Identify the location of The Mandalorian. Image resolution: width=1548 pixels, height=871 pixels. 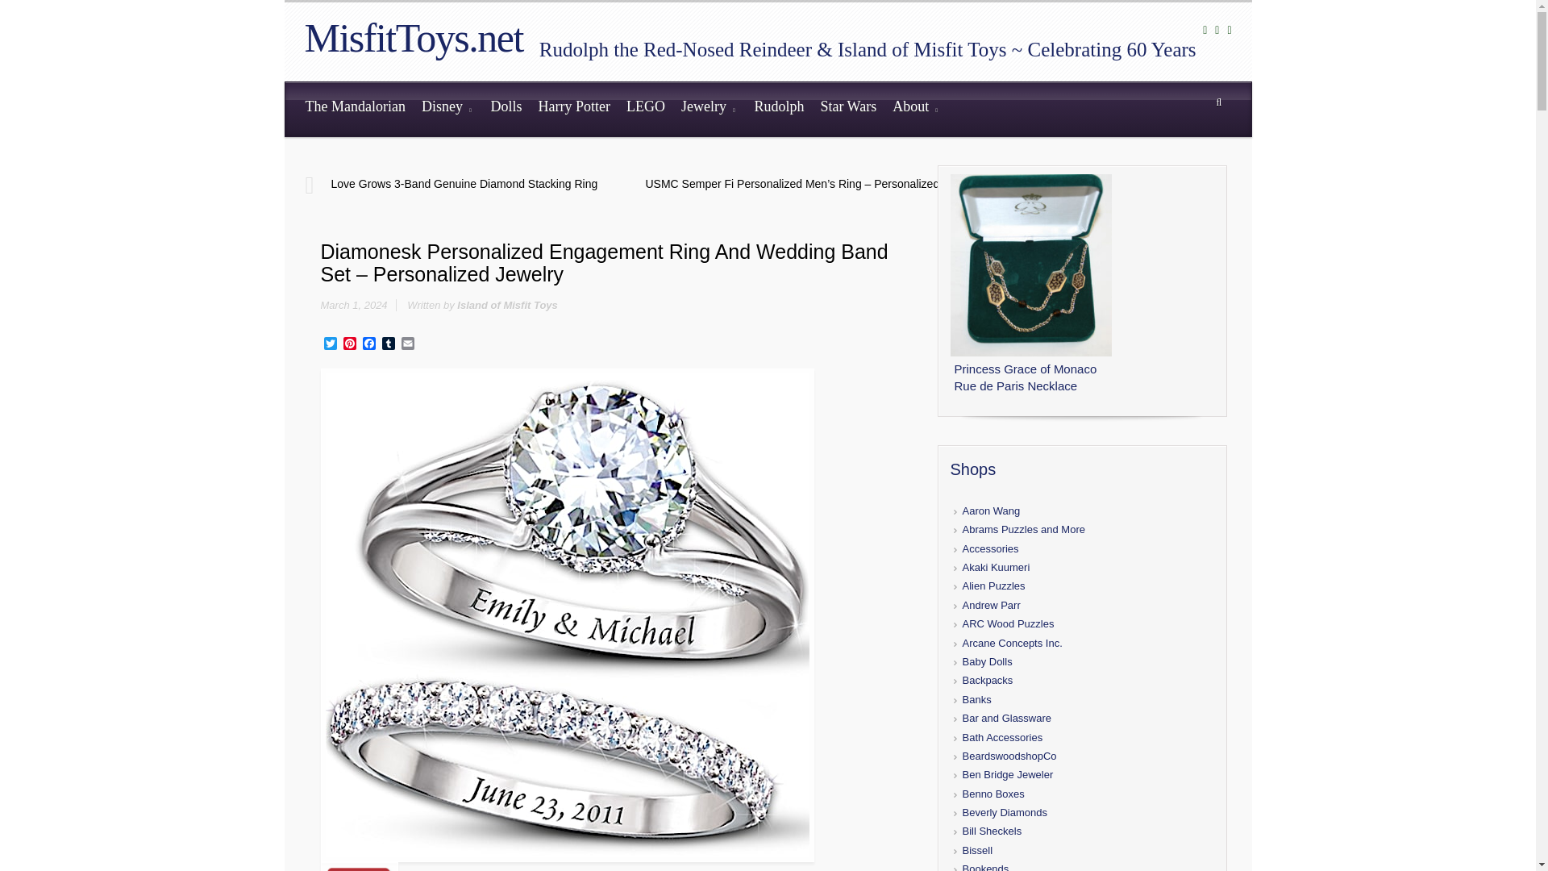
(355, 108).